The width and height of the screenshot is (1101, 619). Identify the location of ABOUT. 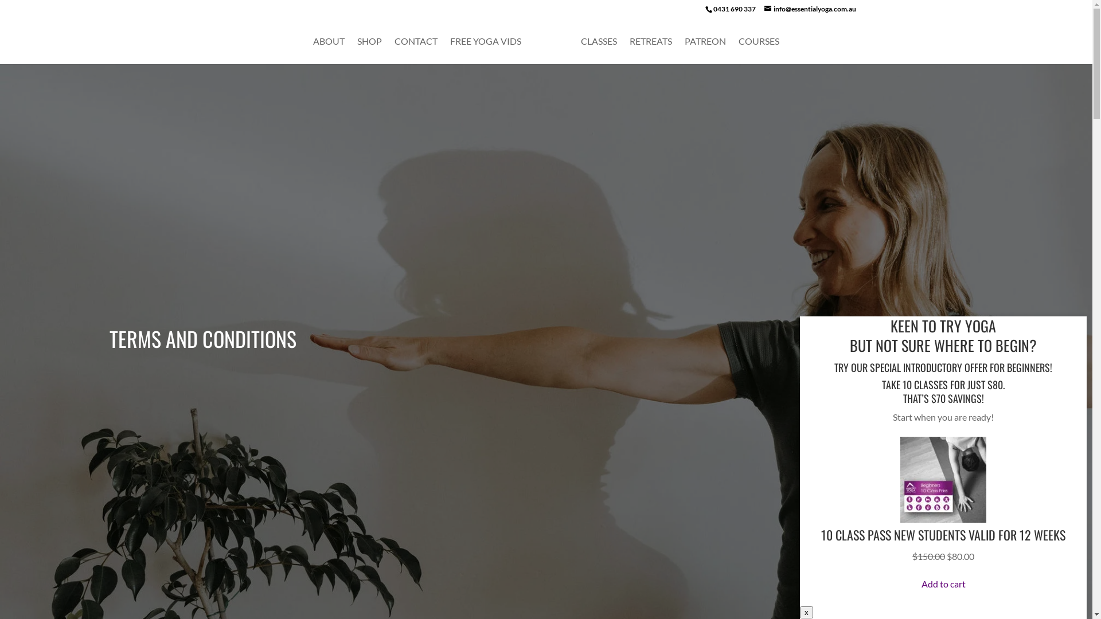
(329, 50).